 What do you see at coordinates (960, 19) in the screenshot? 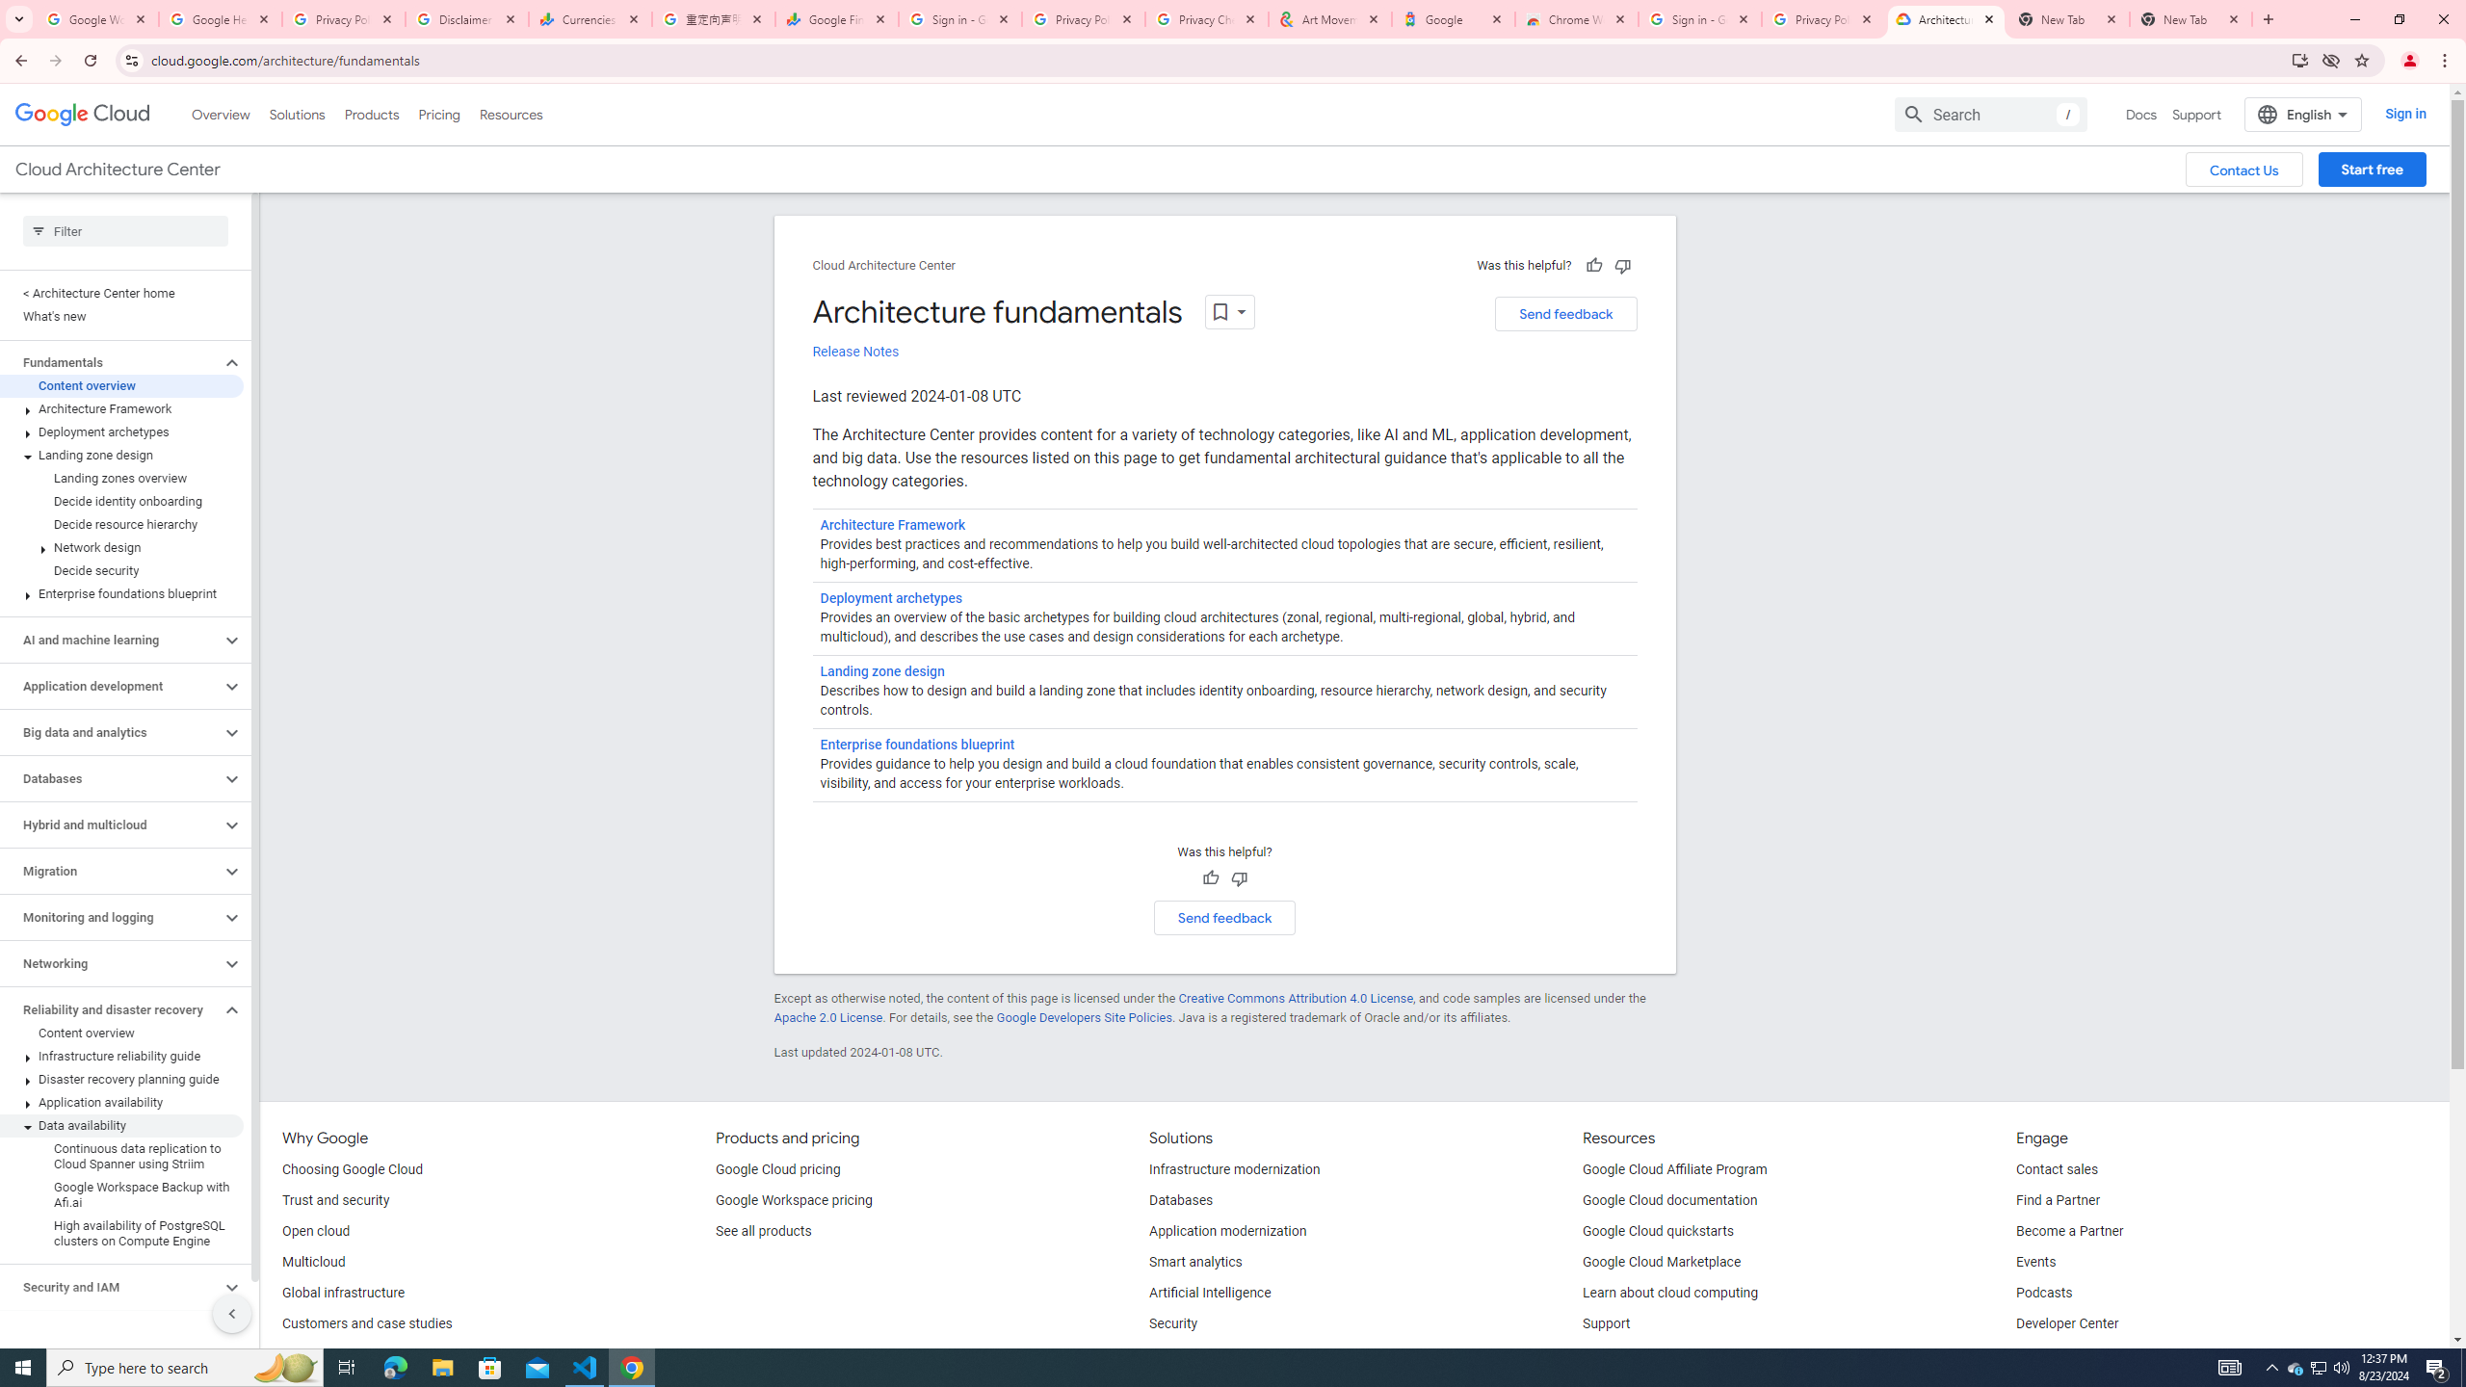
I see `Sign in - Google Accounts` at bounding box center [960, 19].